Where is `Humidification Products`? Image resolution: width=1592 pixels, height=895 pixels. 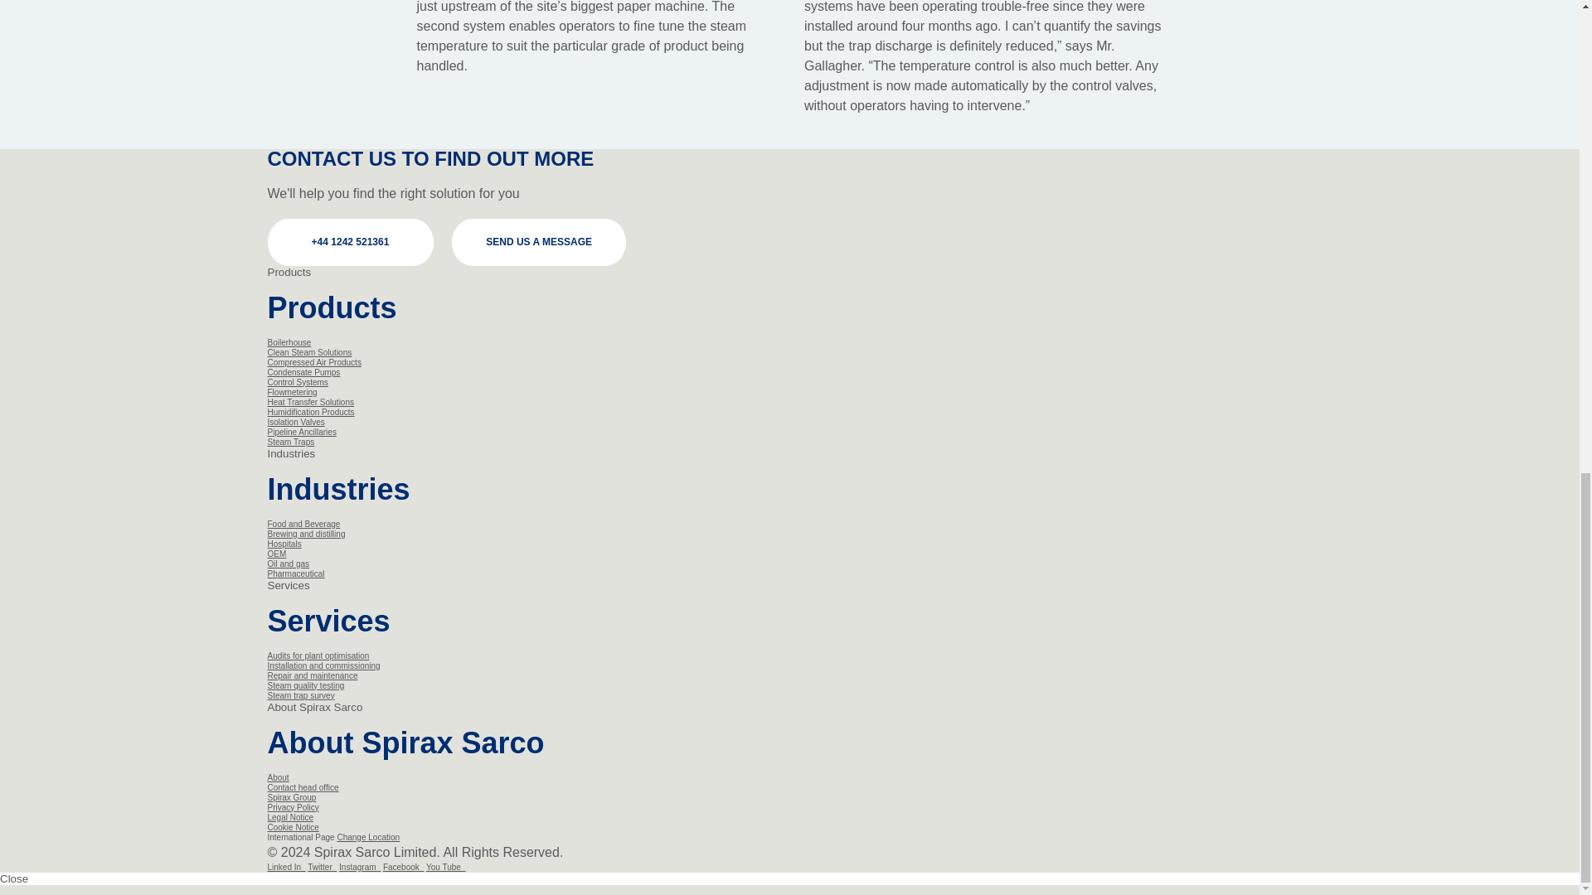
Humidification Products is located at coordinates (310, 413).